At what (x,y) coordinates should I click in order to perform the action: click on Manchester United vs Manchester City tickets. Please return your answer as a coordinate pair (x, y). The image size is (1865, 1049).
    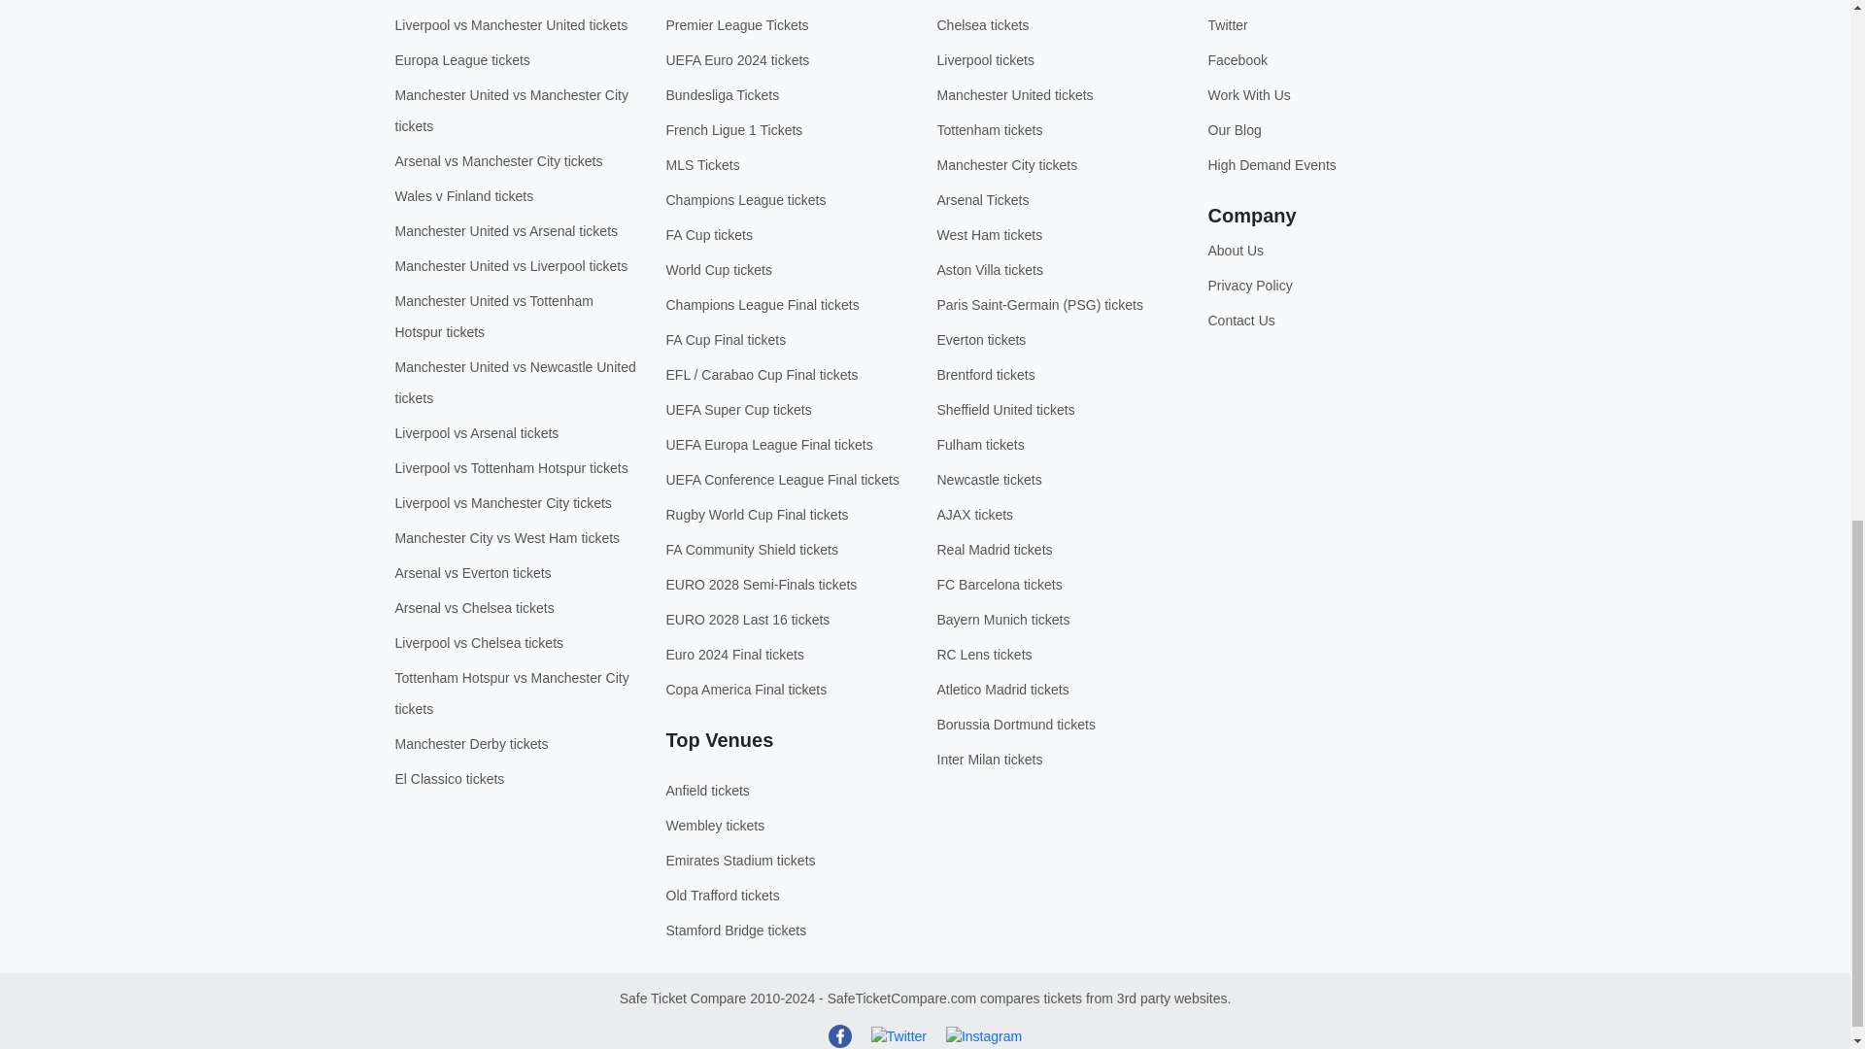
    Looking at the image, I should click on (510, 111).